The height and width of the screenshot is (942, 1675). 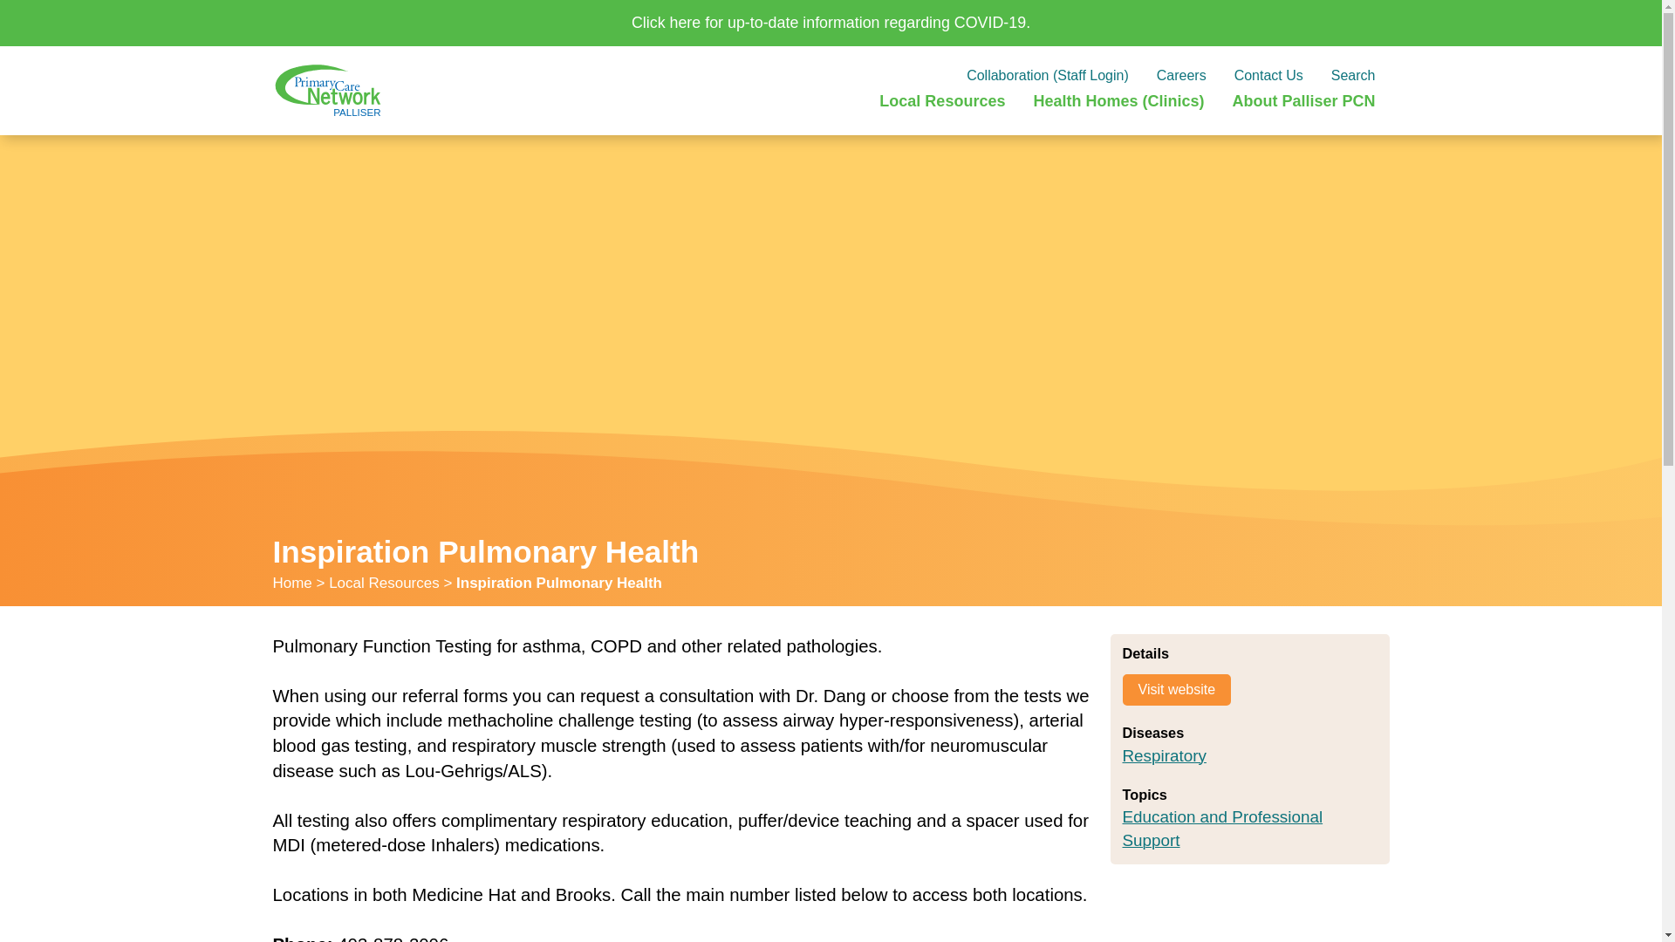 I want to click on Palliser Primary Care Network, so click(x=326, y=90).